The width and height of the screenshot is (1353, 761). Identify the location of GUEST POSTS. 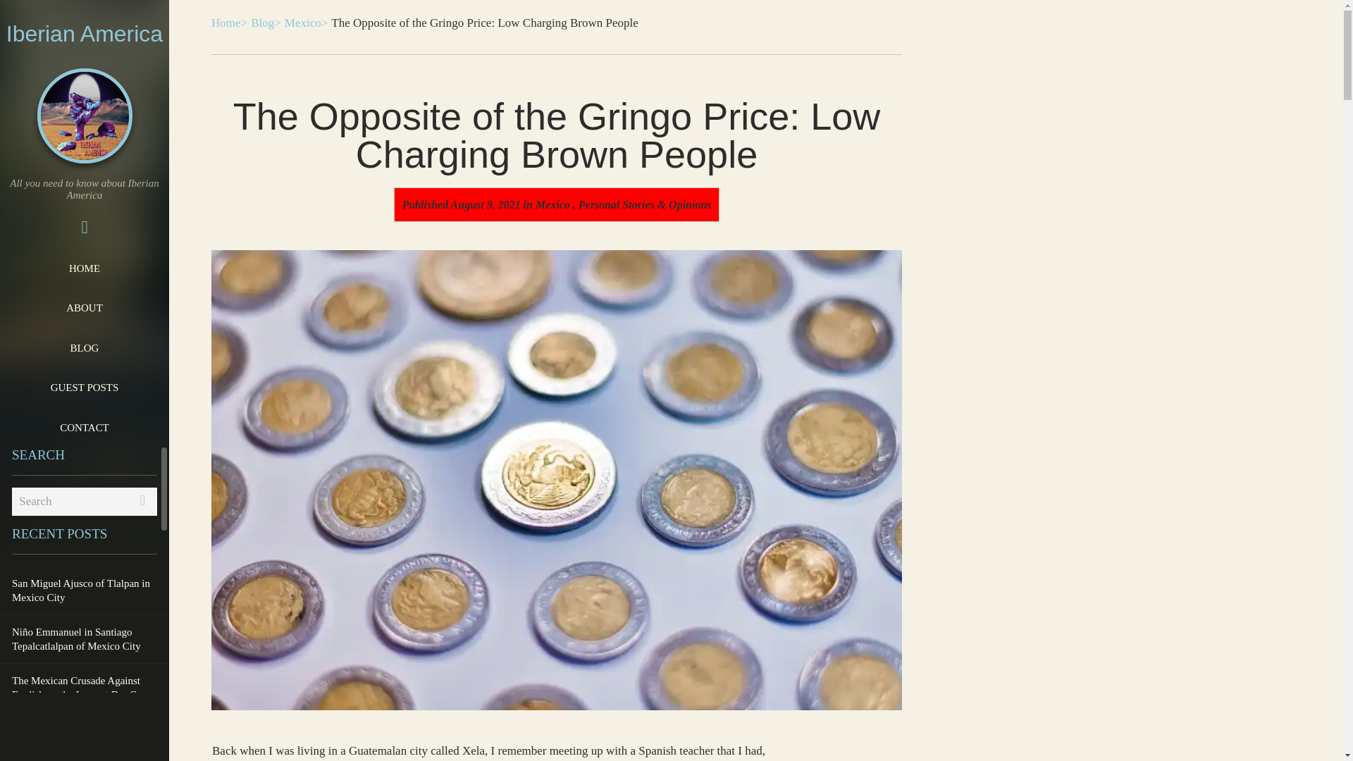
(85, 387).